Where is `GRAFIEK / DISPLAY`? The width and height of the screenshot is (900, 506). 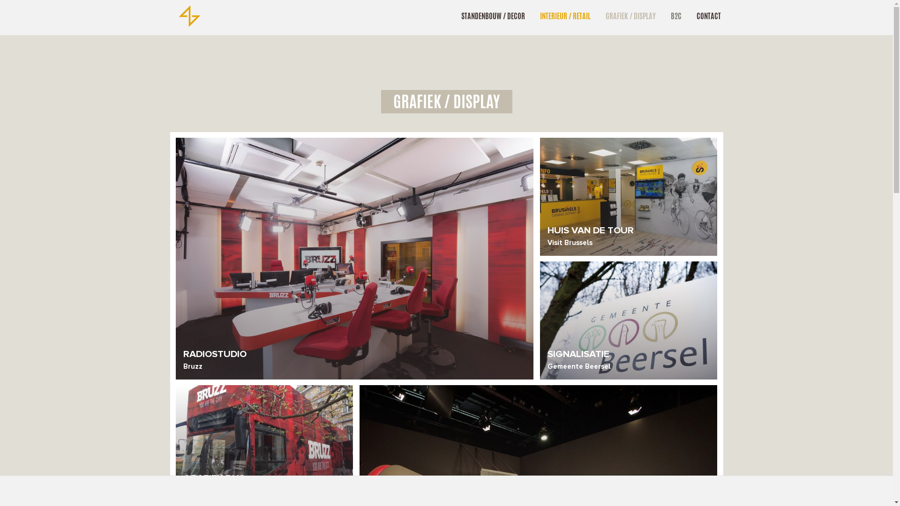 GRAFIEK / DISPLAY is located at coordinates (631, 16).